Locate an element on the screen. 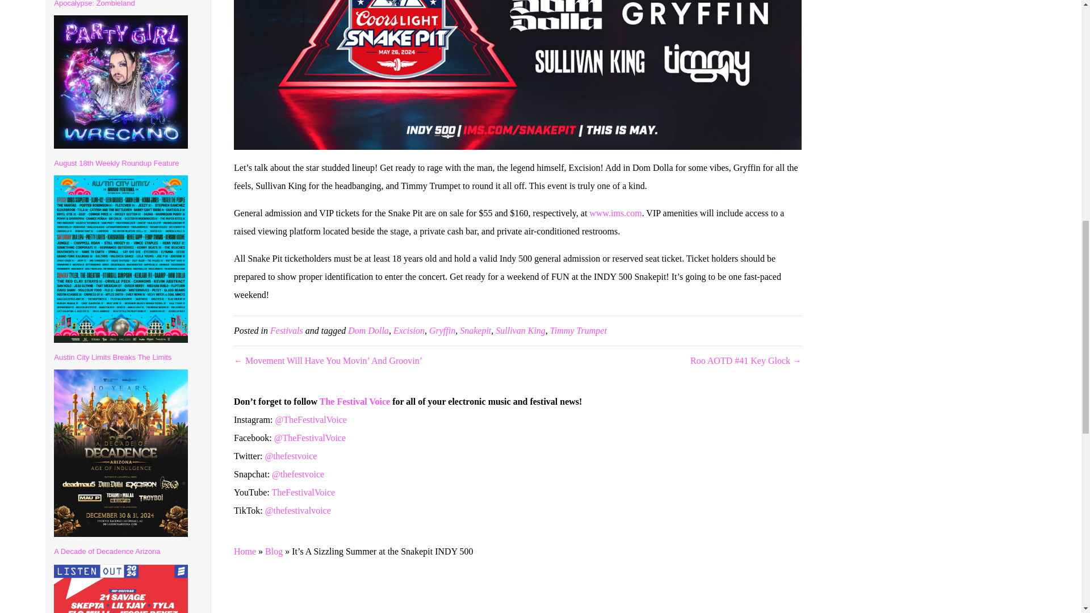 The image size is (1090, 613). www.ims.com is located at coordinates (615, 213).